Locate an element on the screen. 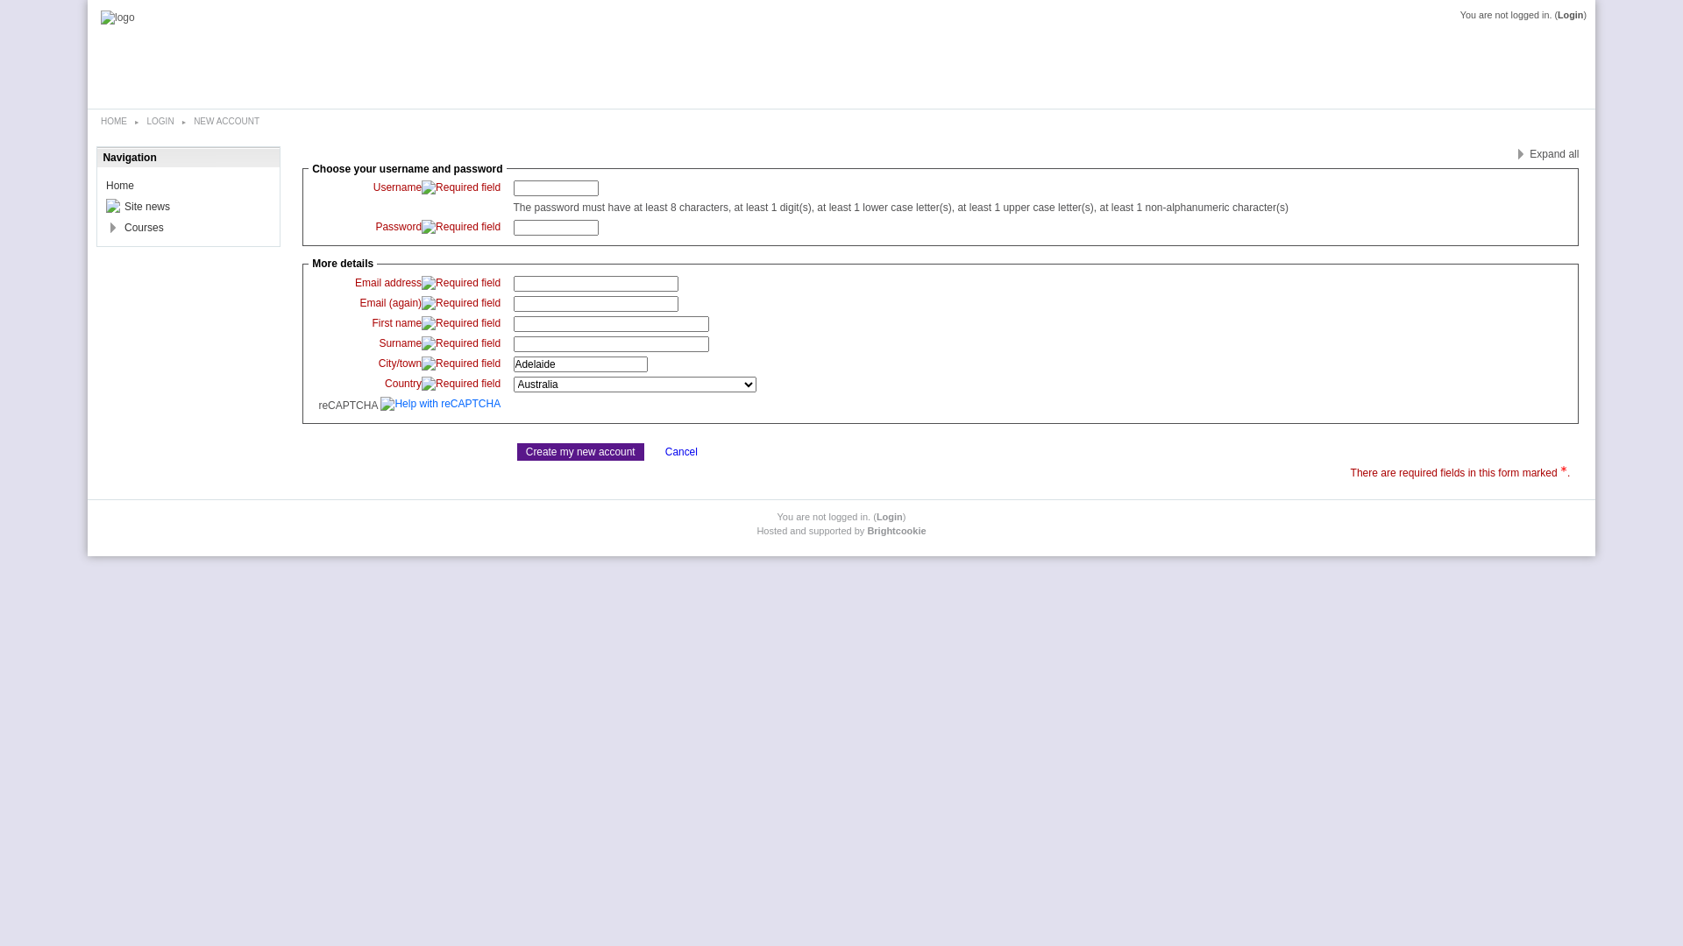 Image resolution: width=1683 pixels, height=946 pixels. Required field is located at coordinates (461, 343).